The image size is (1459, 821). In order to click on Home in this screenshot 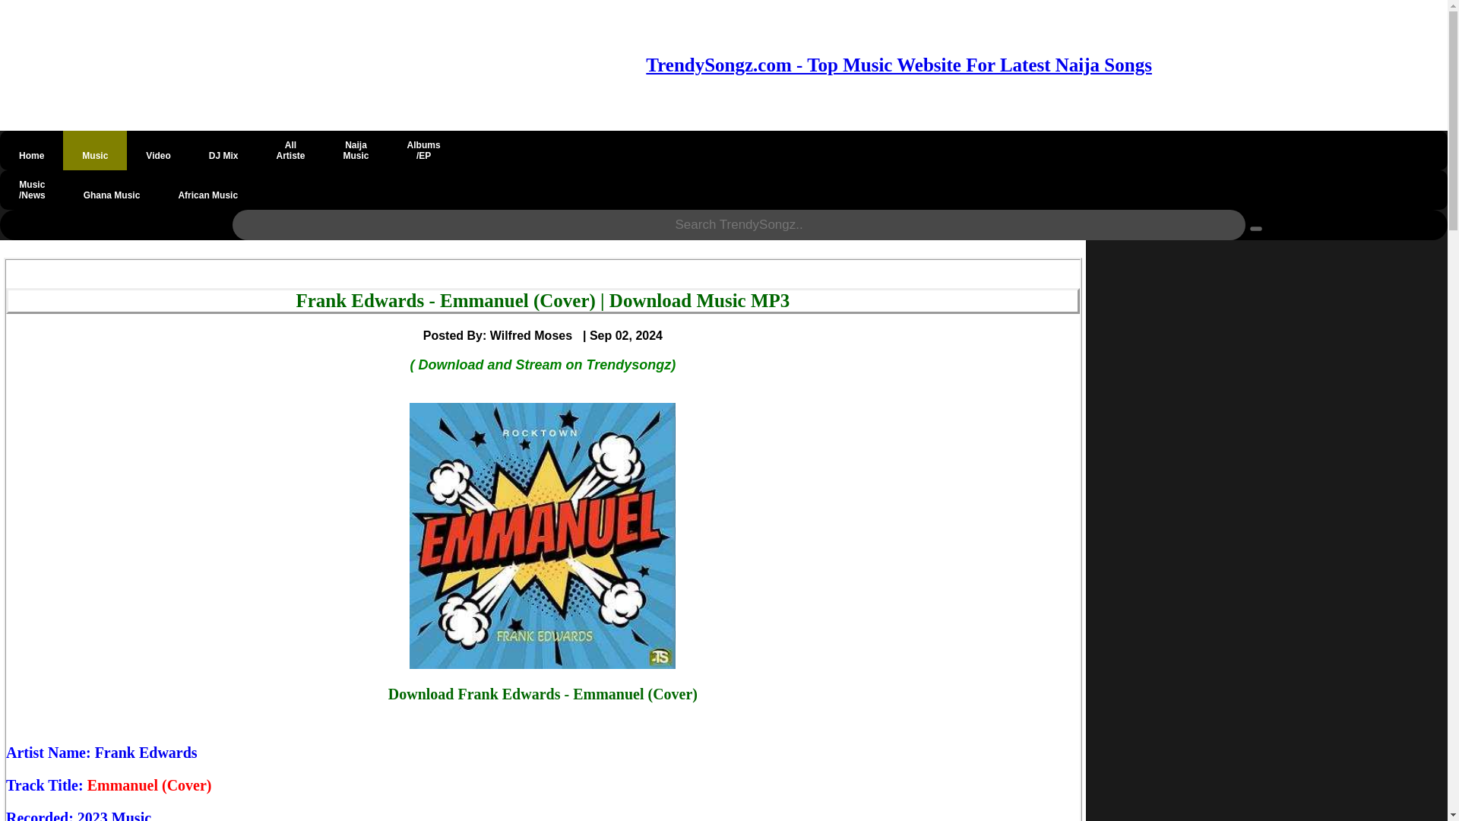, I will do `click(31, 150)`.